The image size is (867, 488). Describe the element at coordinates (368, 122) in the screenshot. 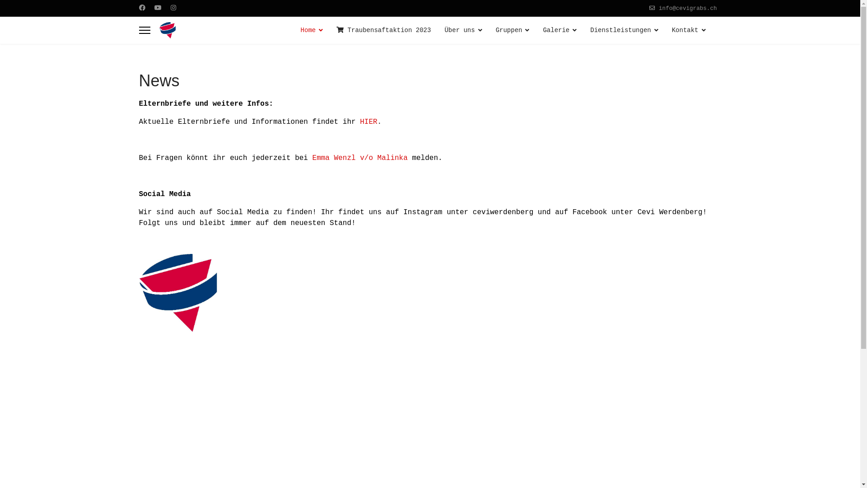

I see `HIER` at that location.